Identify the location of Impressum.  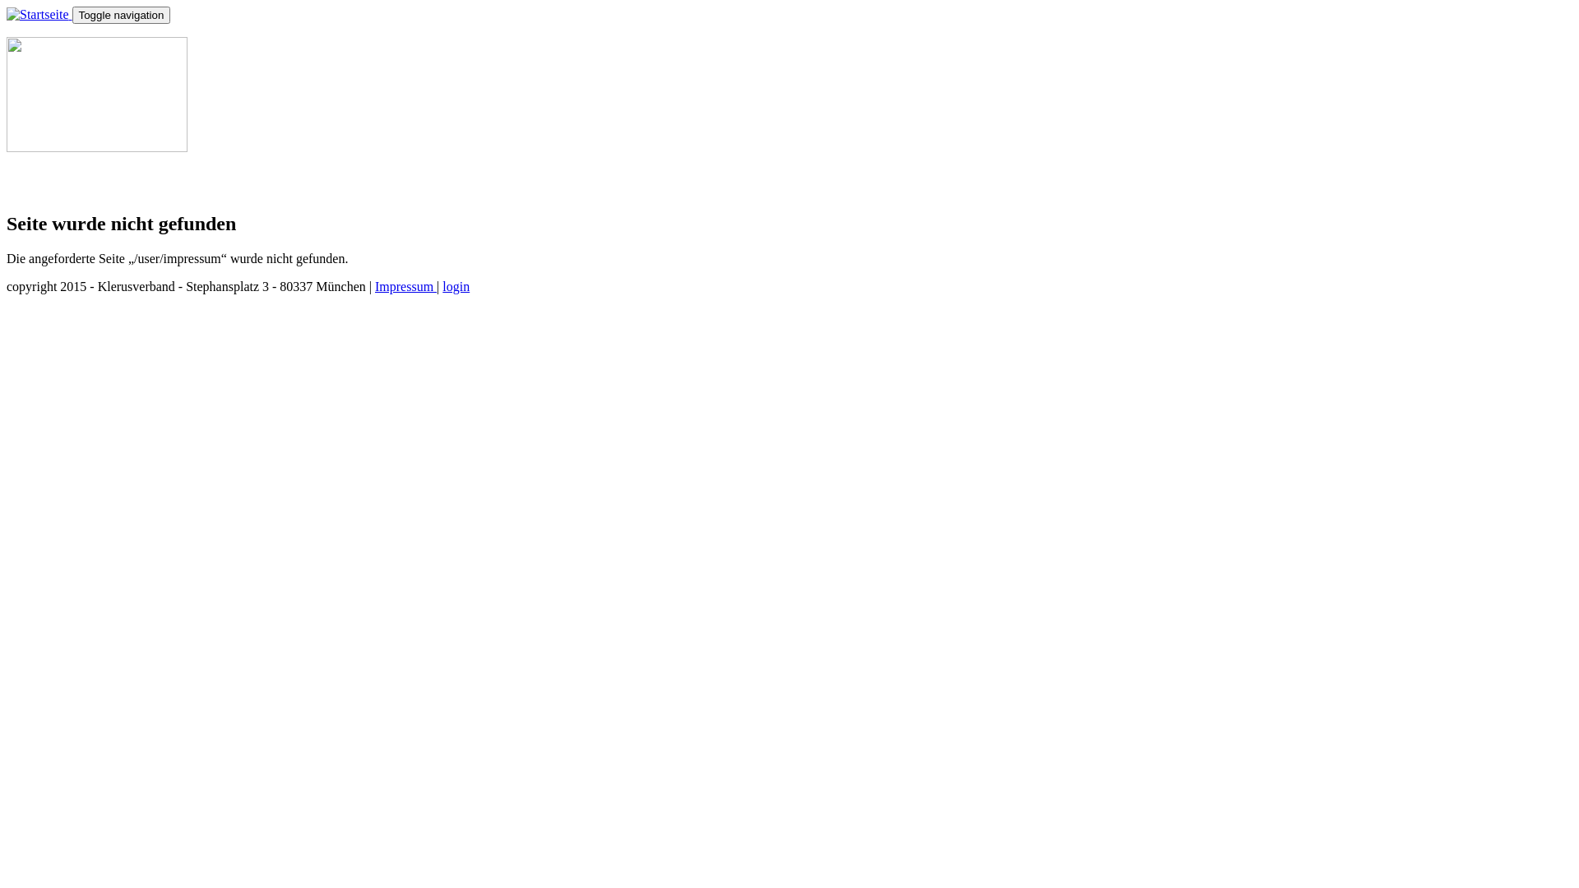
(406, 286).